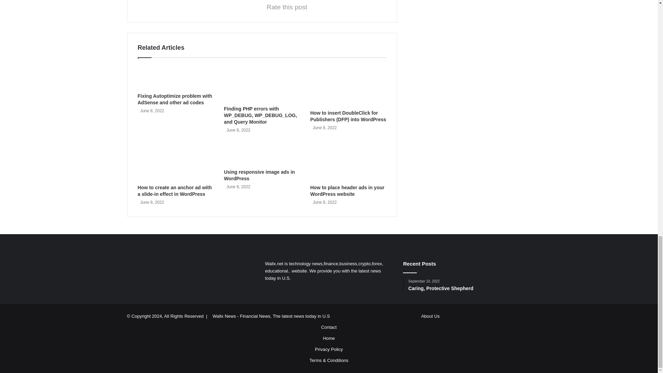 The height and width of the screenshot is (373, 663). What do you see at coordinates (175, 99) in the screenshot?
I see `Fixing Autoptimize problem with AdSense and other ad codes` at bounding box center [175, 99].